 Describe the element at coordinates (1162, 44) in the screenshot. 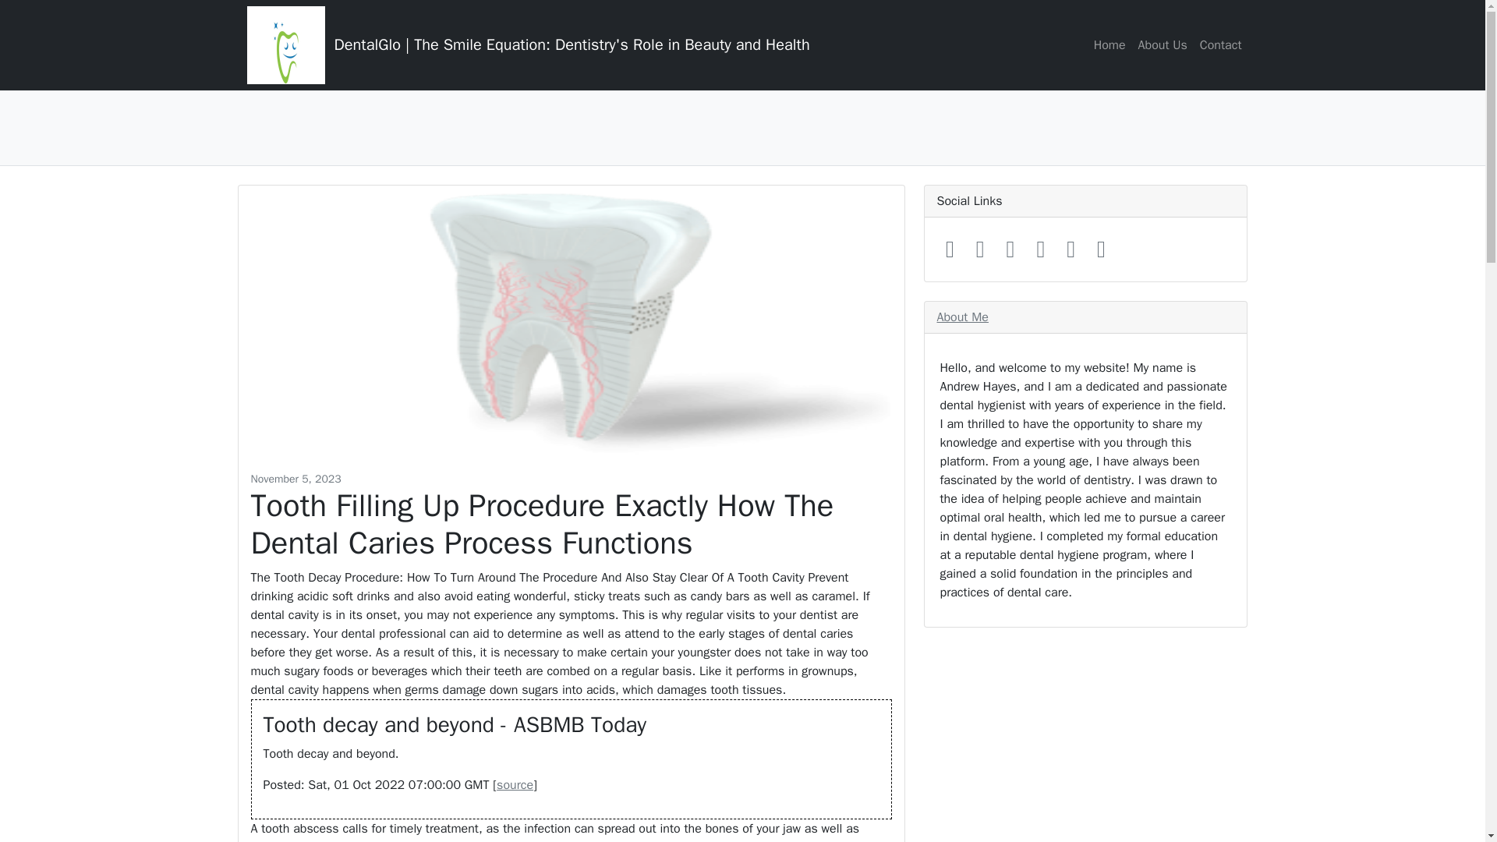

I see `About Us` at that location.